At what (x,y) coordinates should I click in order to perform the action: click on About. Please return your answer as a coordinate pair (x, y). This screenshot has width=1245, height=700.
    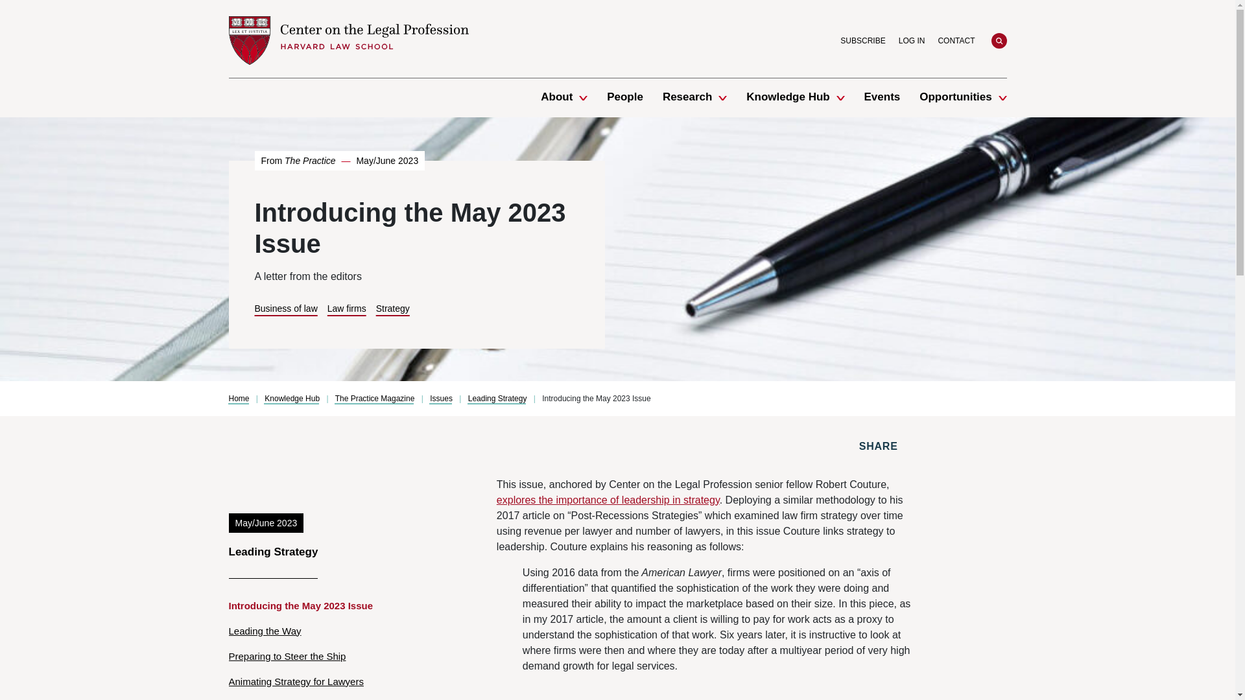
    Looking at the image, I should click on (556, 97).